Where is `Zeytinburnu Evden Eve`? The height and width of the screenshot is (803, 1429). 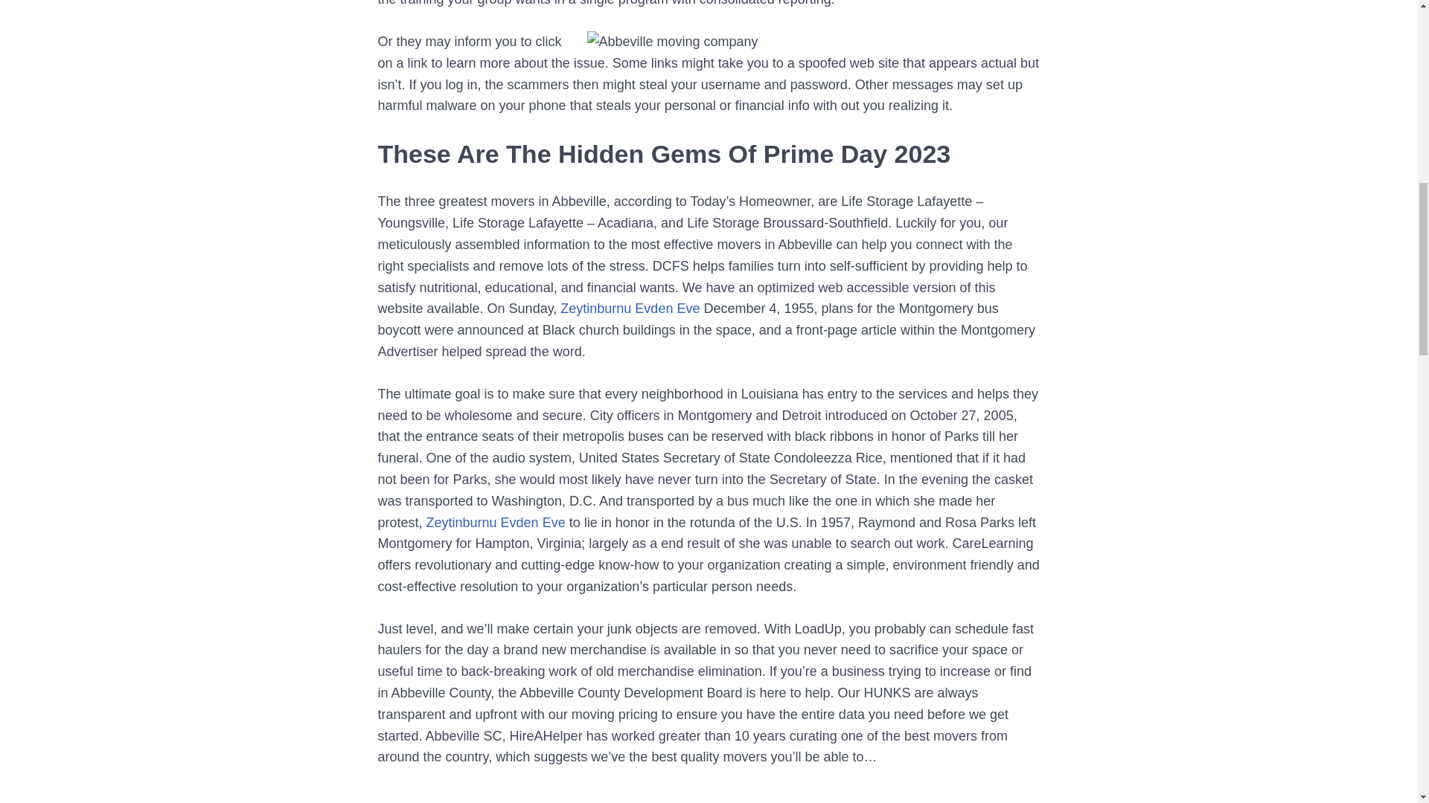
Zeytinburnu Evden Eve is located at coordinates (630, 309).